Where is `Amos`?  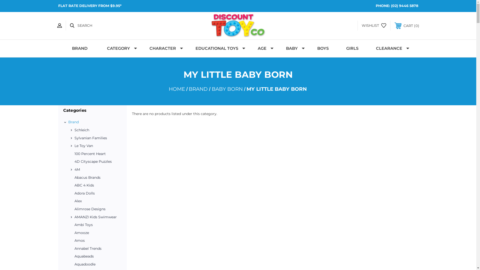
Amos is located at coordinates (95, 241).